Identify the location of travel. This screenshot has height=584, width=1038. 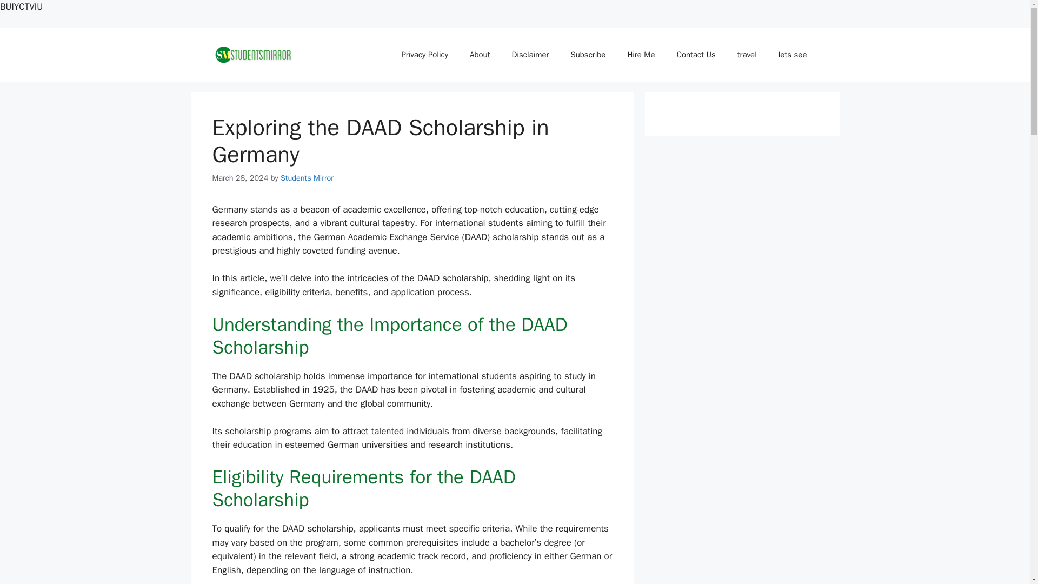
(747, 54).